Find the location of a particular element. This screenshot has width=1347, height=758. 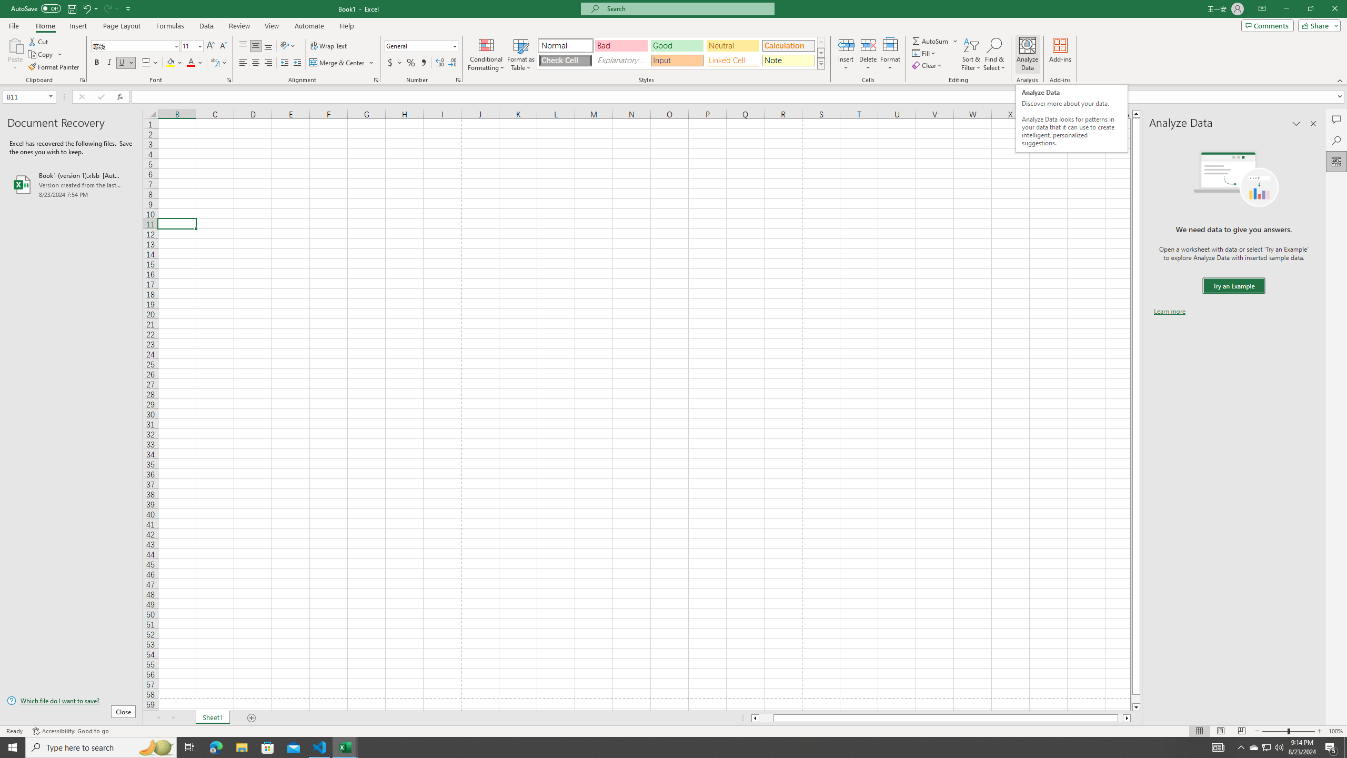

Page left is located at coordinates (766, 718).